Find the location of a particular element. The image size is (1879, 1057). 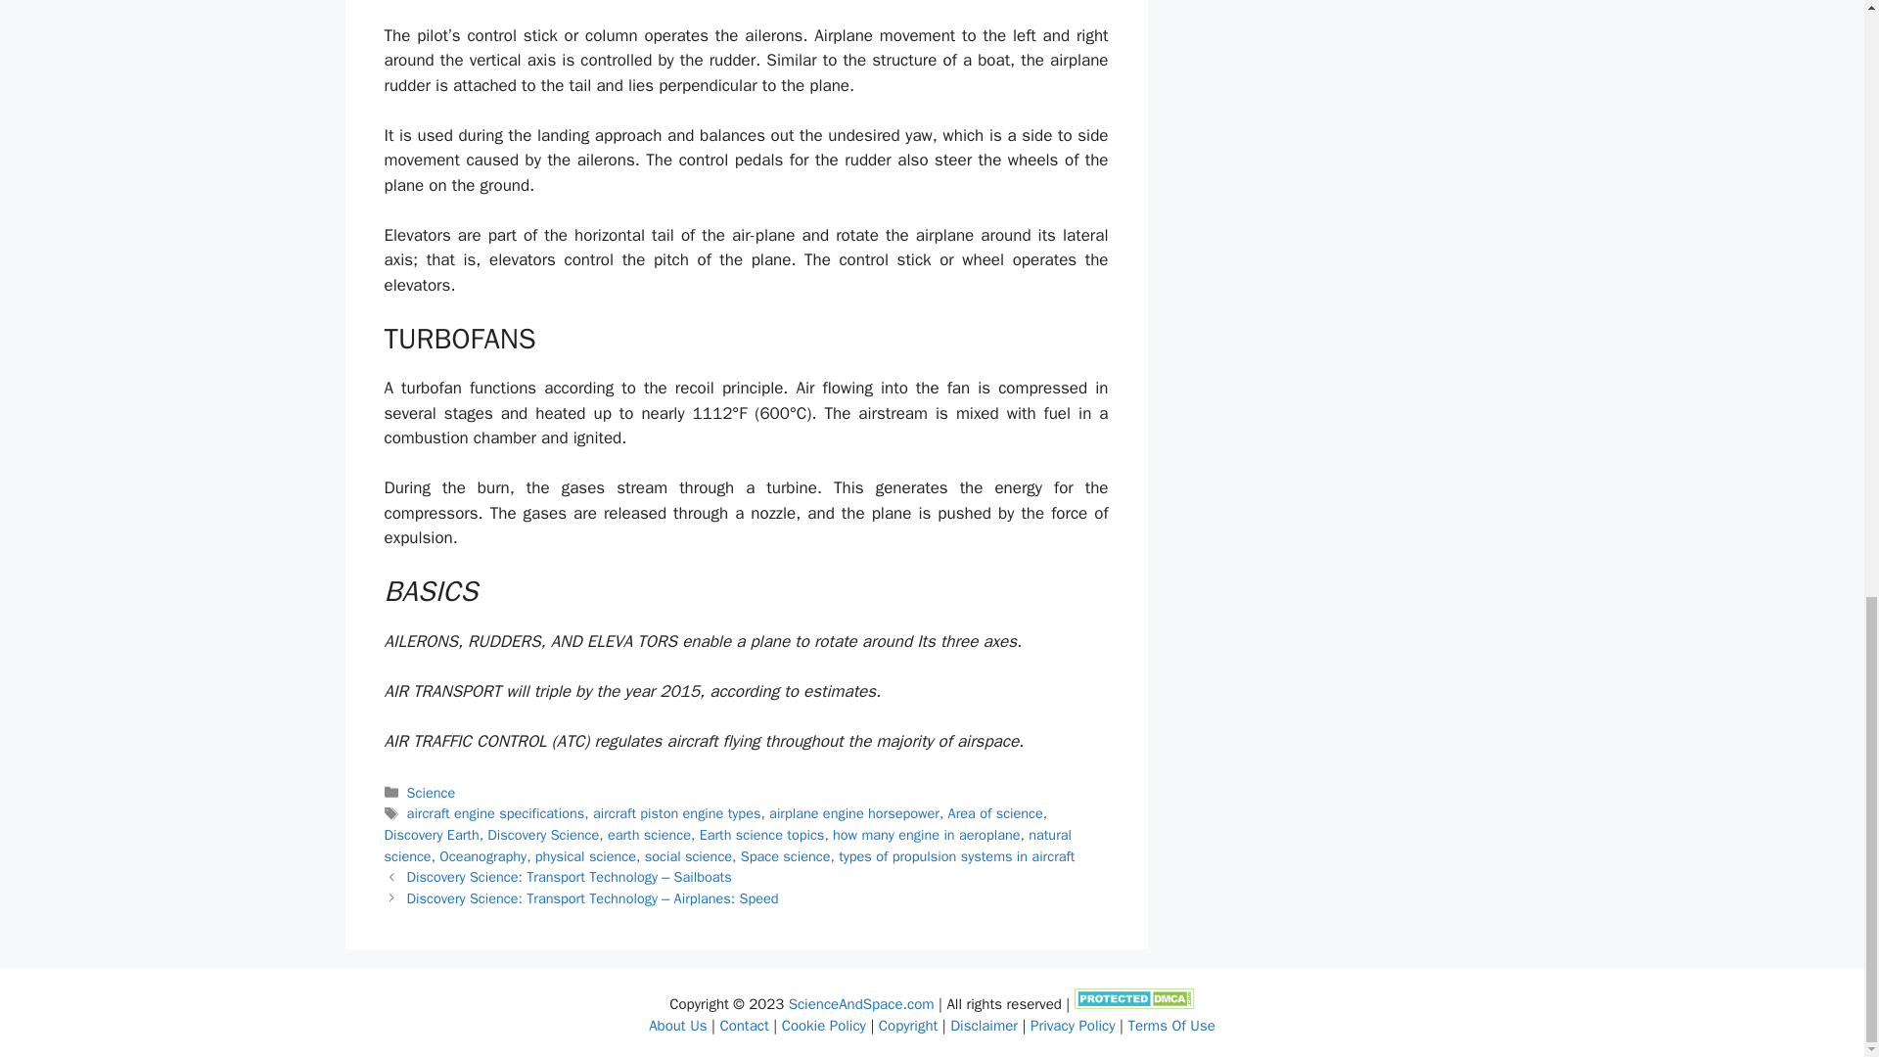

Science is located at coordinates (432, 793).